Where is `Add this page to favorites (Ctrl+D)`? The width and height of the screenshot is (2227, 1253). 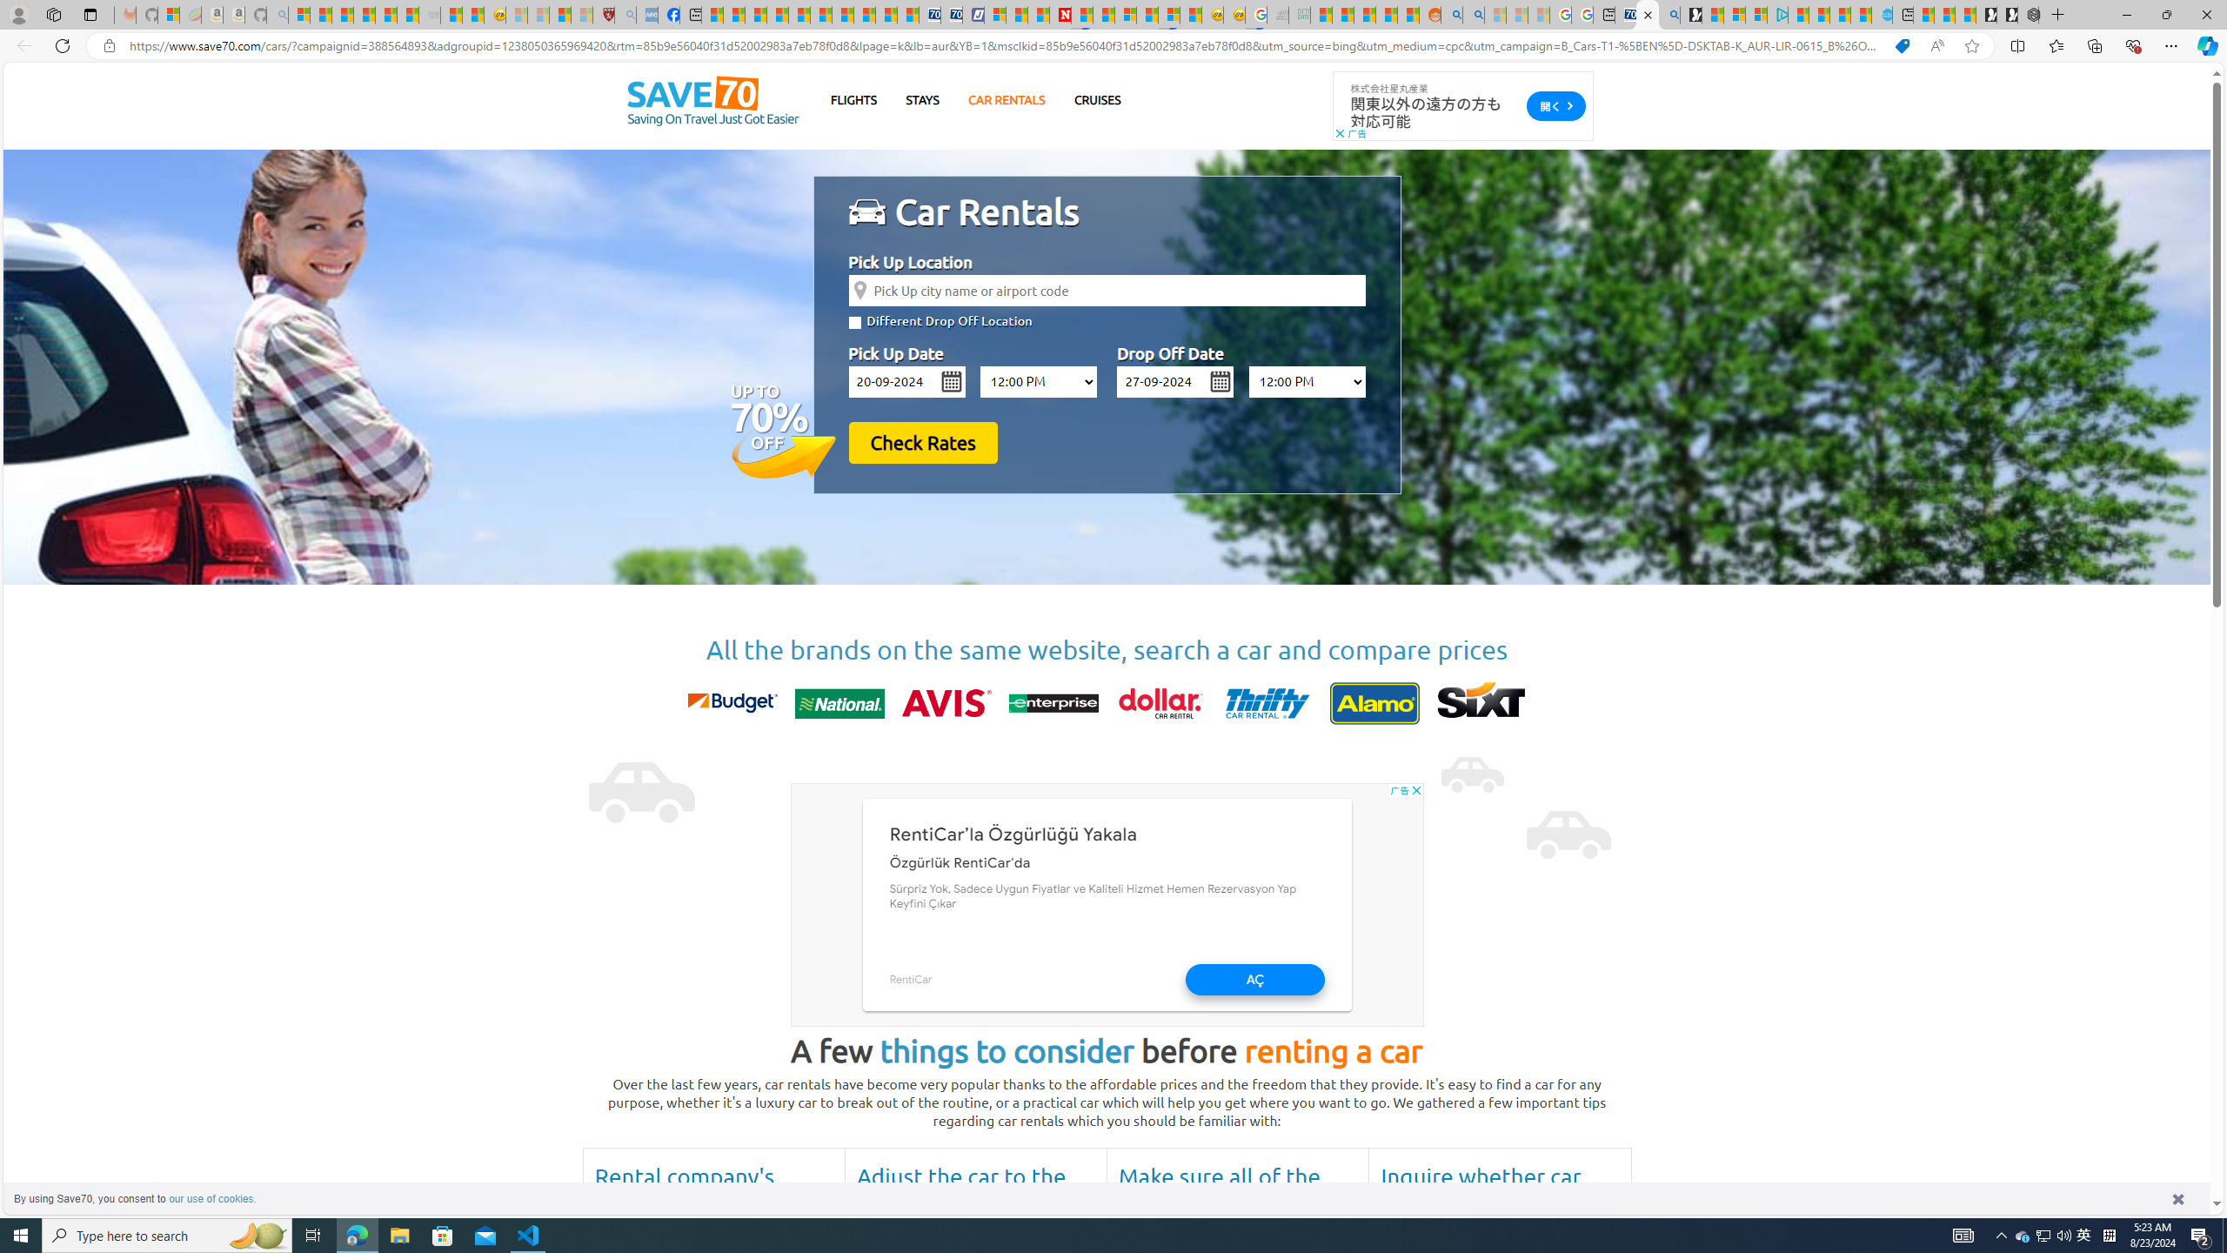 Add this page to favorites (Ctrl+D) is located at coordinates (1971, 46).